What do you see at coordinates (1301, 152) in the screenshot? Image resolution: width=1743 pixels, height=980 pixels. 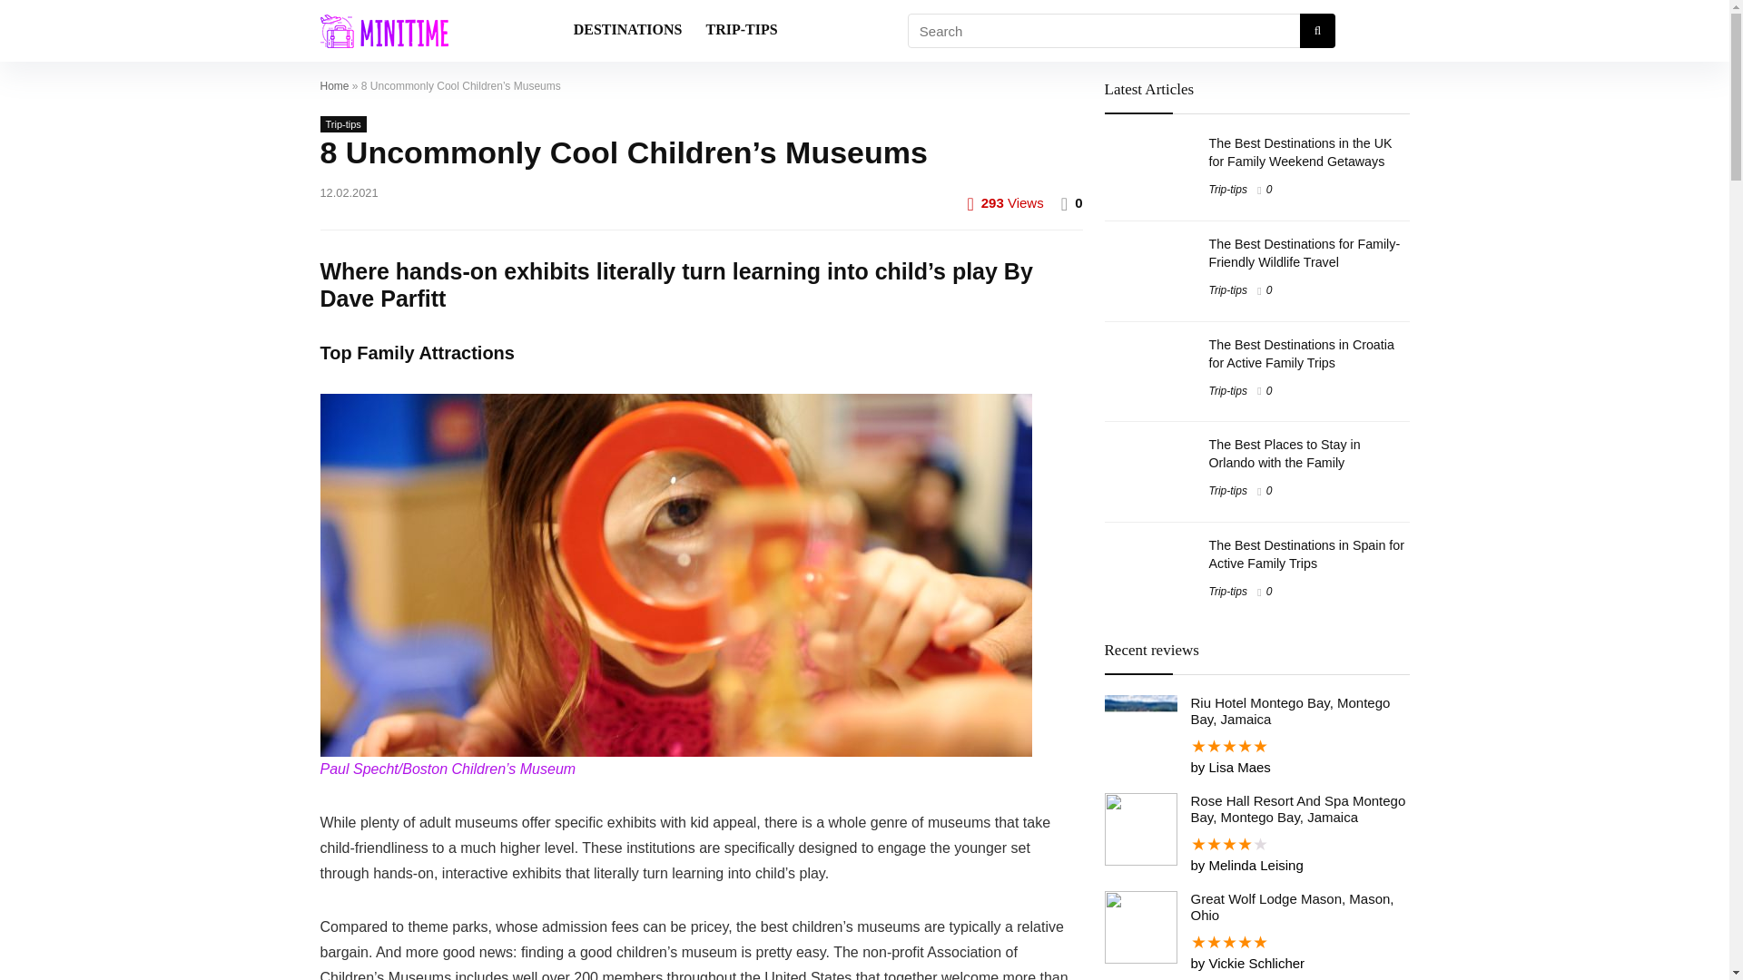 I see `The Best Destinations in the UK for Family Weekend Getaways` at bounding box center [1301, 152].